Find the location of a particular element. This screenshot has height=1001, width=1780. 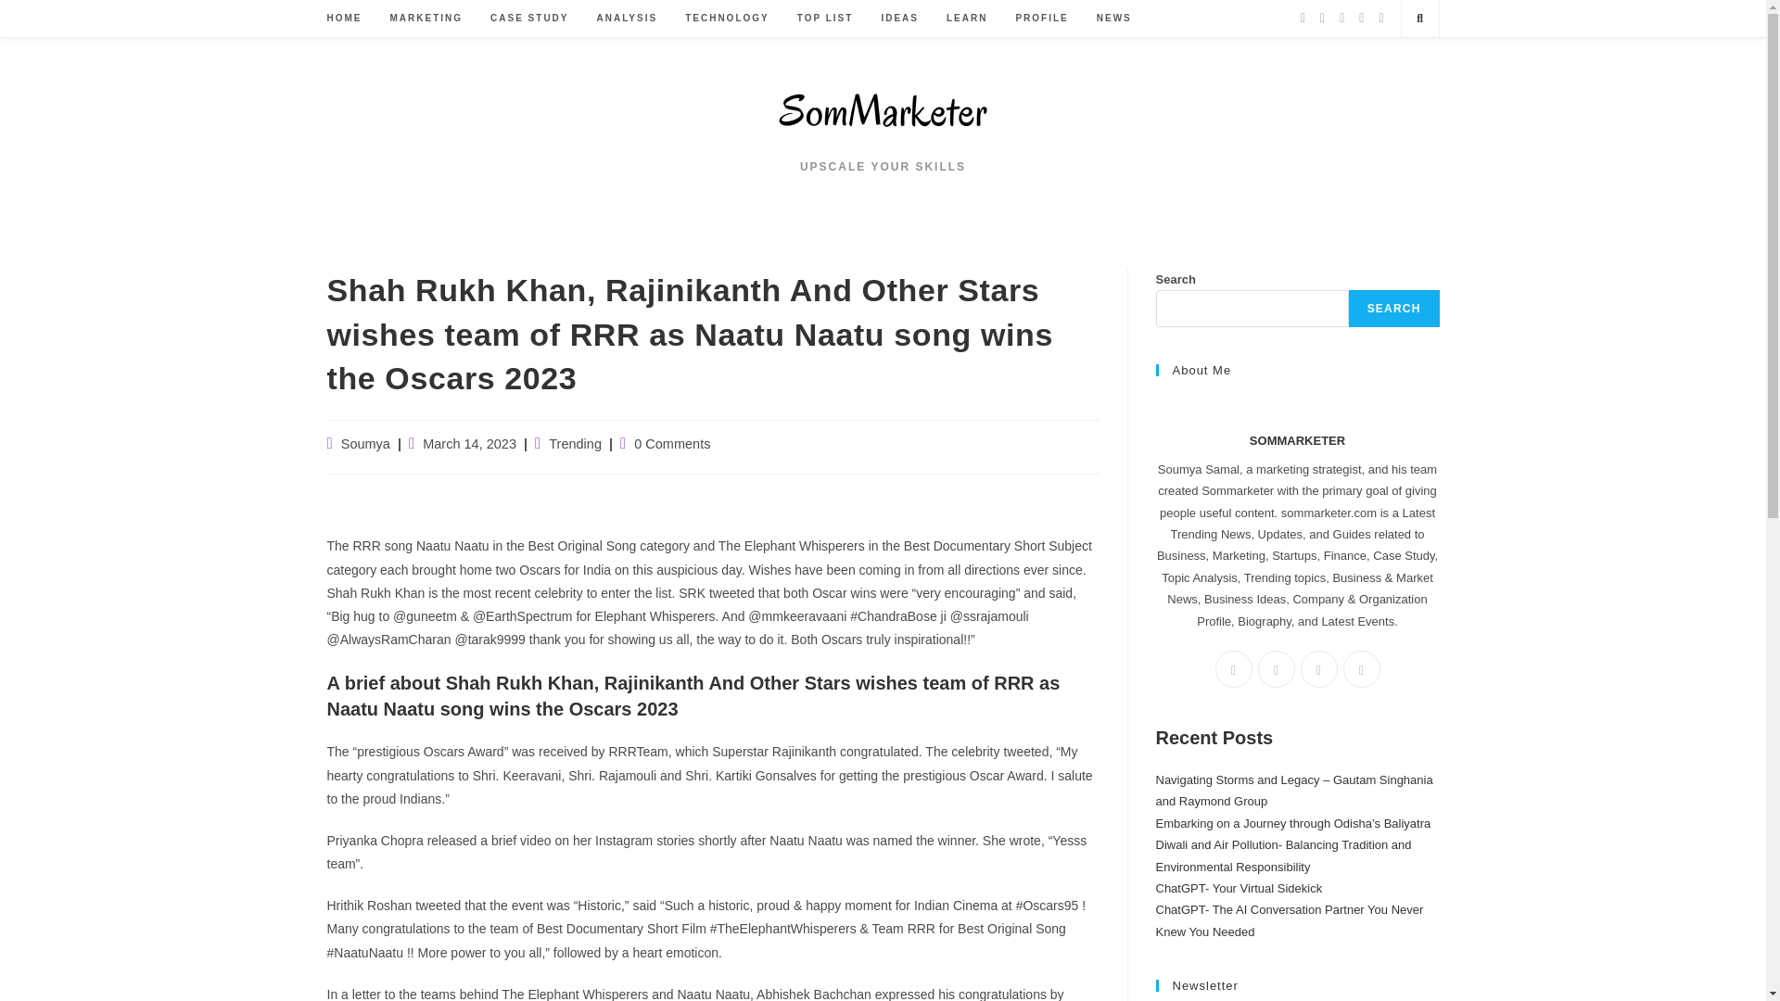

MARKETING is located at coordinates (426, 19).